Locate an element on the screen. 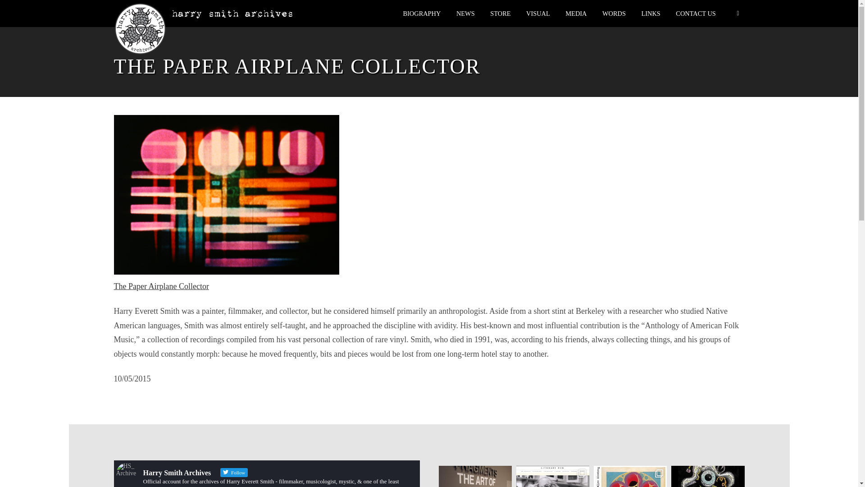 This screenshot has height=487, width=865. MEDIA is located at coordinates (572, 13).